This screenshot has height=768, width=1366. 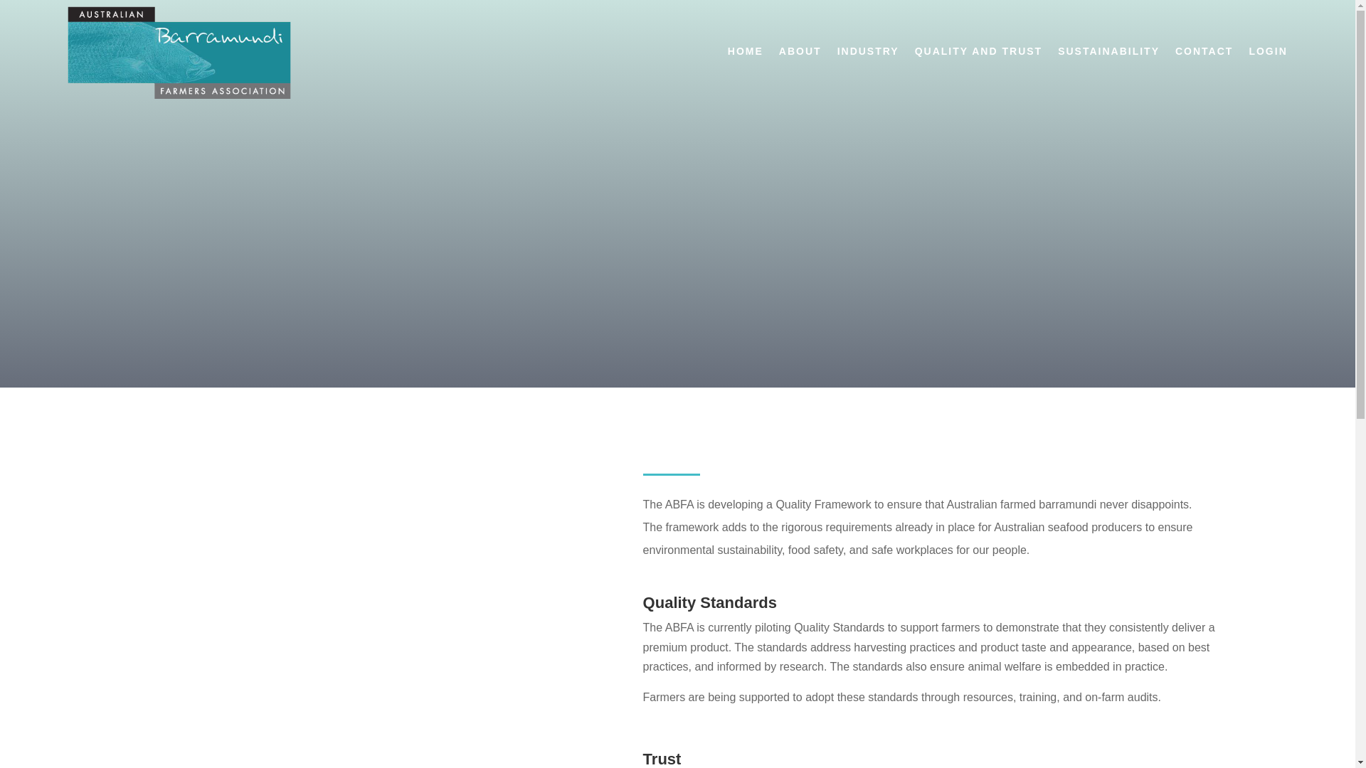 I want to click on CONTACT, so click(x=1204, y=51).